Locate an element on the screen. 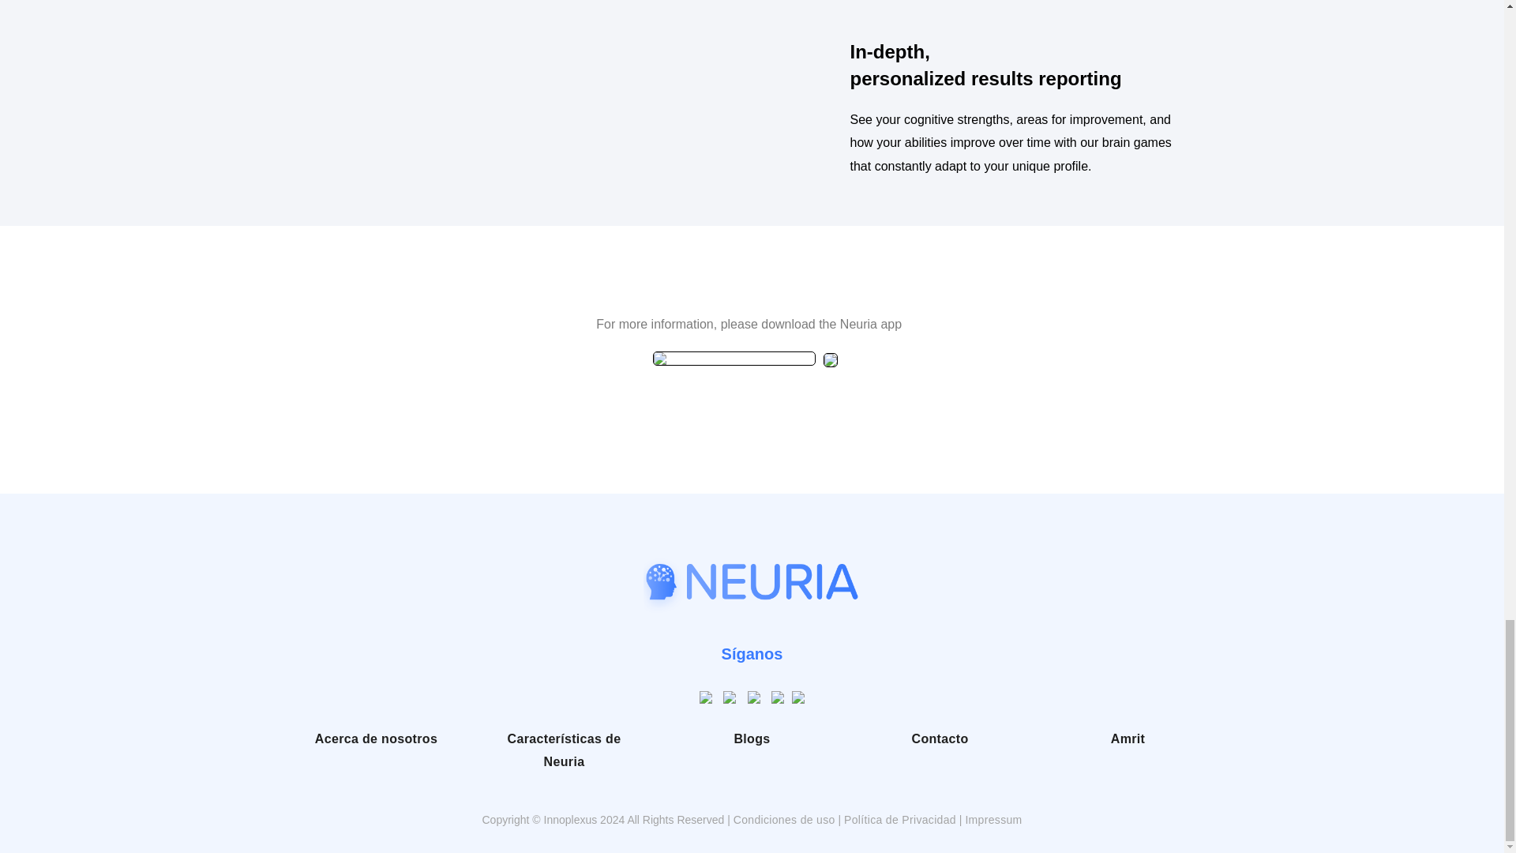 Image resolution: width=1516 pixels, height=853 pixels. Contacto is located at coordinates (940, 741).